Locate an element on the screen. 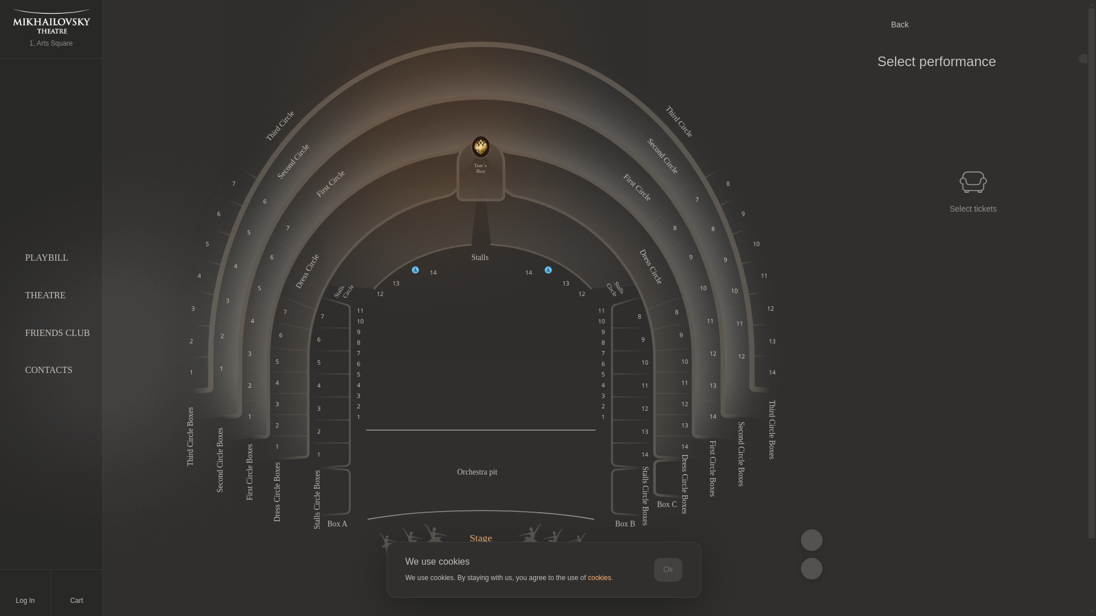 The image size is (1096, 616). 1, Arts Square is located at coordinates (51, 29).